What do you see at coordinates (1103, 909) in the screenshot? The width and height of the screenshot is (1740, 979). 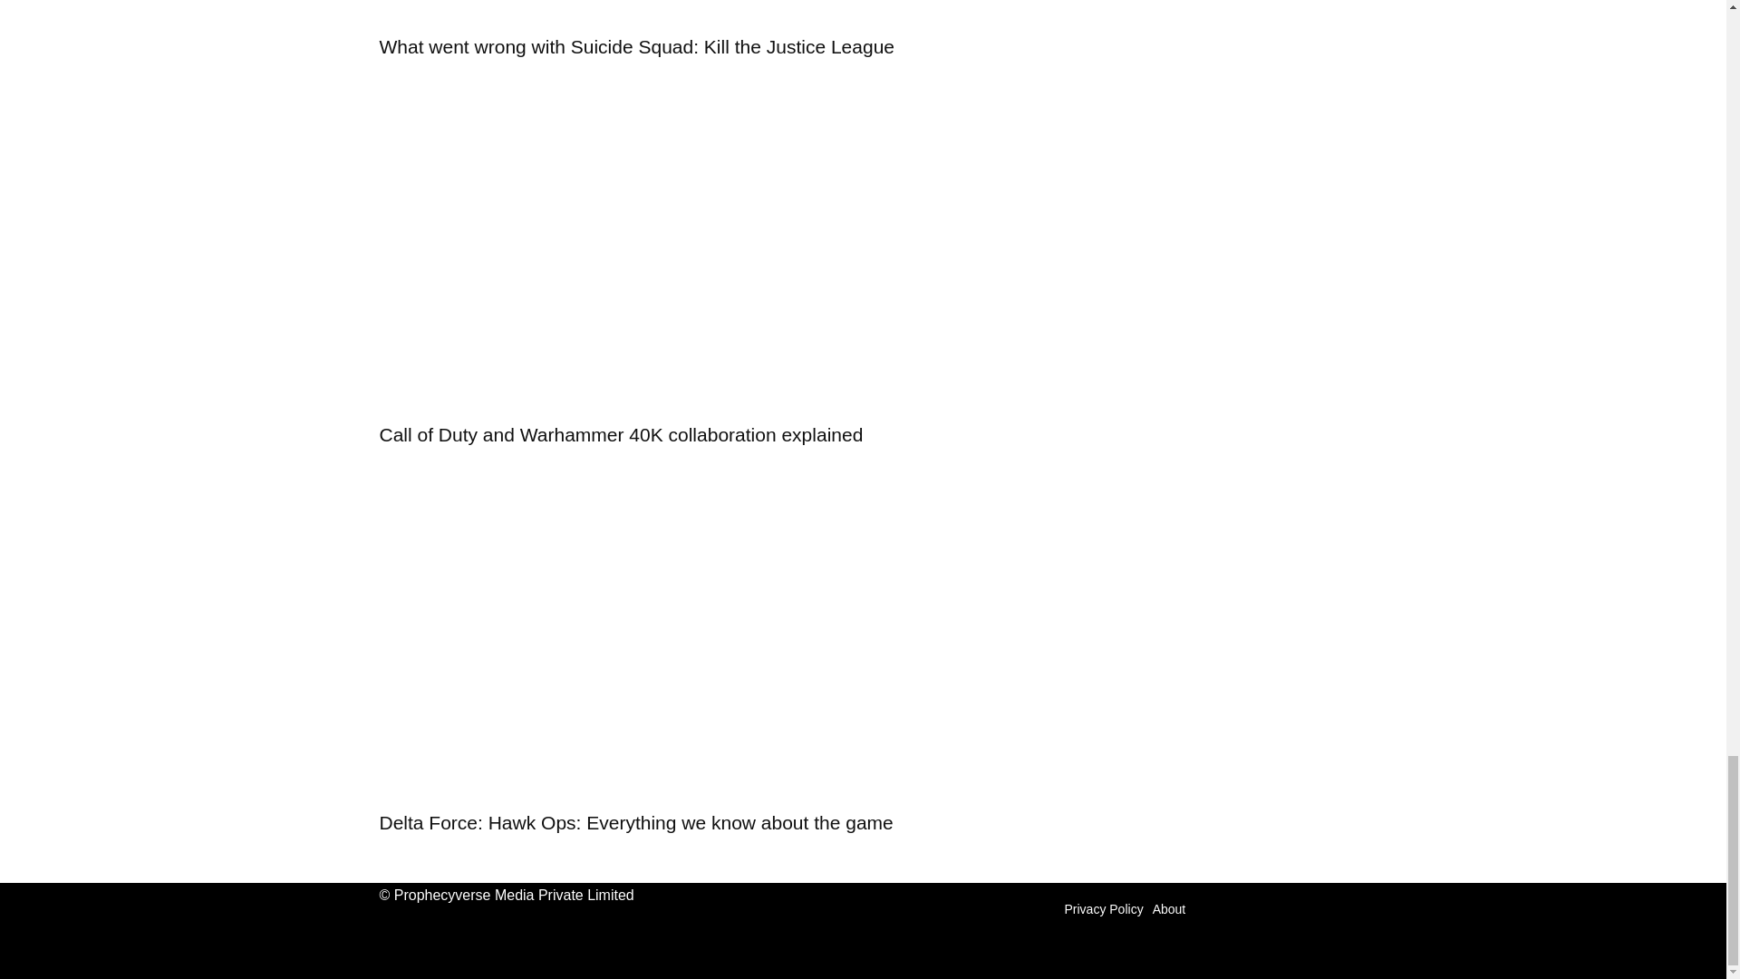 I see `Privacy Policy` at bounding box center [1103, 909].